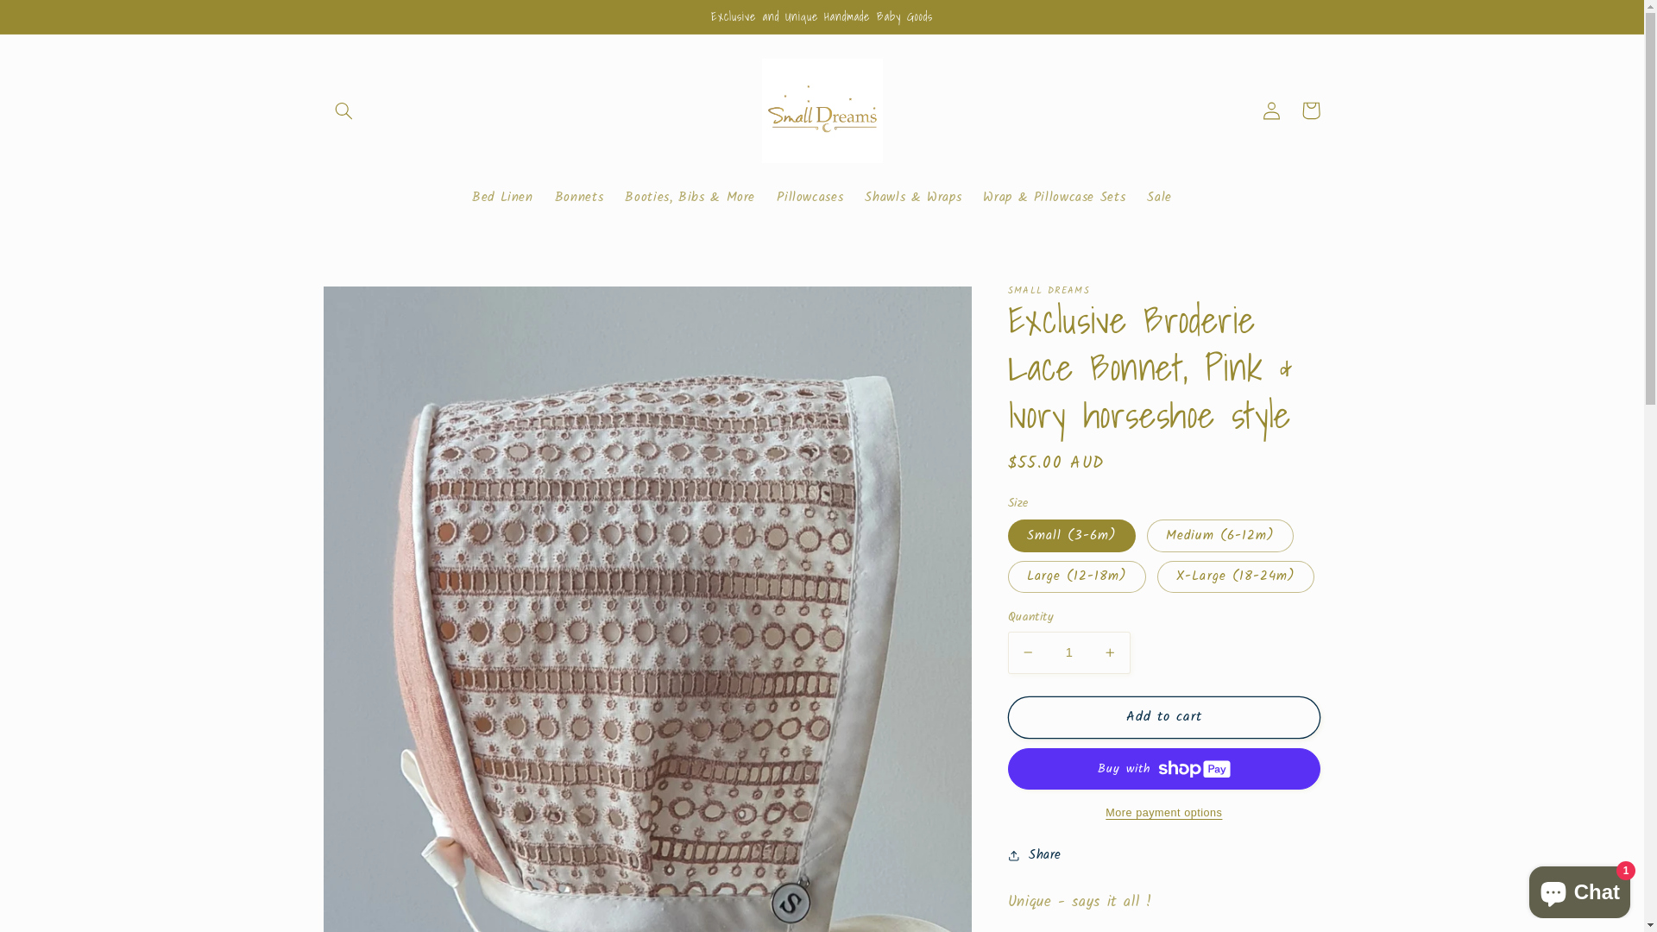 Image resolution: width=1657 pixels, height=932 pixels. I want to click on Wrap & Pillowcase Sets, so click(1055, 198).